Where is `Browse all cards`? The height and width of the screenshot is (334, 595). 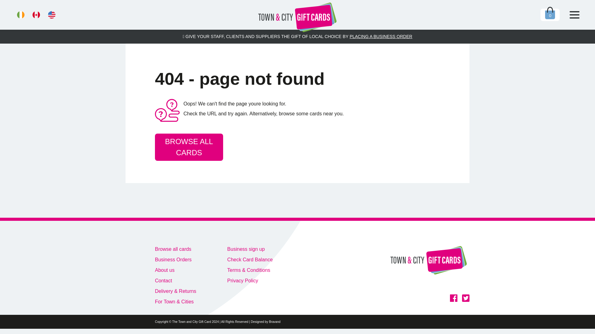 Browse all cards is located at coordinates (175, 249).